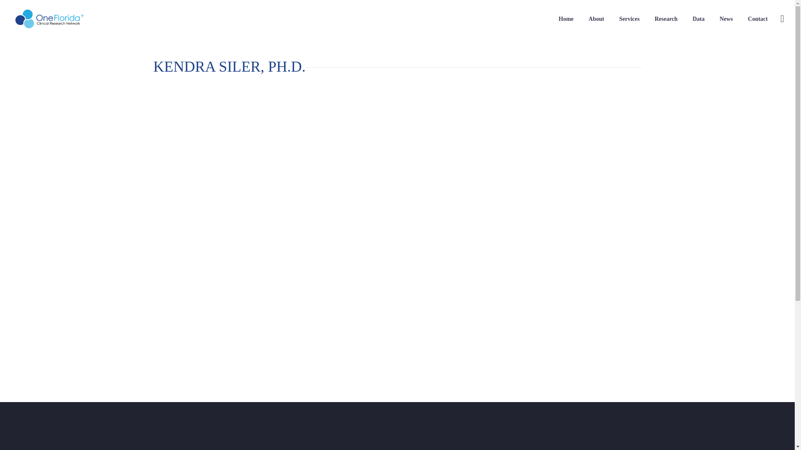  What do you see at coordinates (596, 19) in the screenshot?
I see `About` at bounding box center [596, 19].